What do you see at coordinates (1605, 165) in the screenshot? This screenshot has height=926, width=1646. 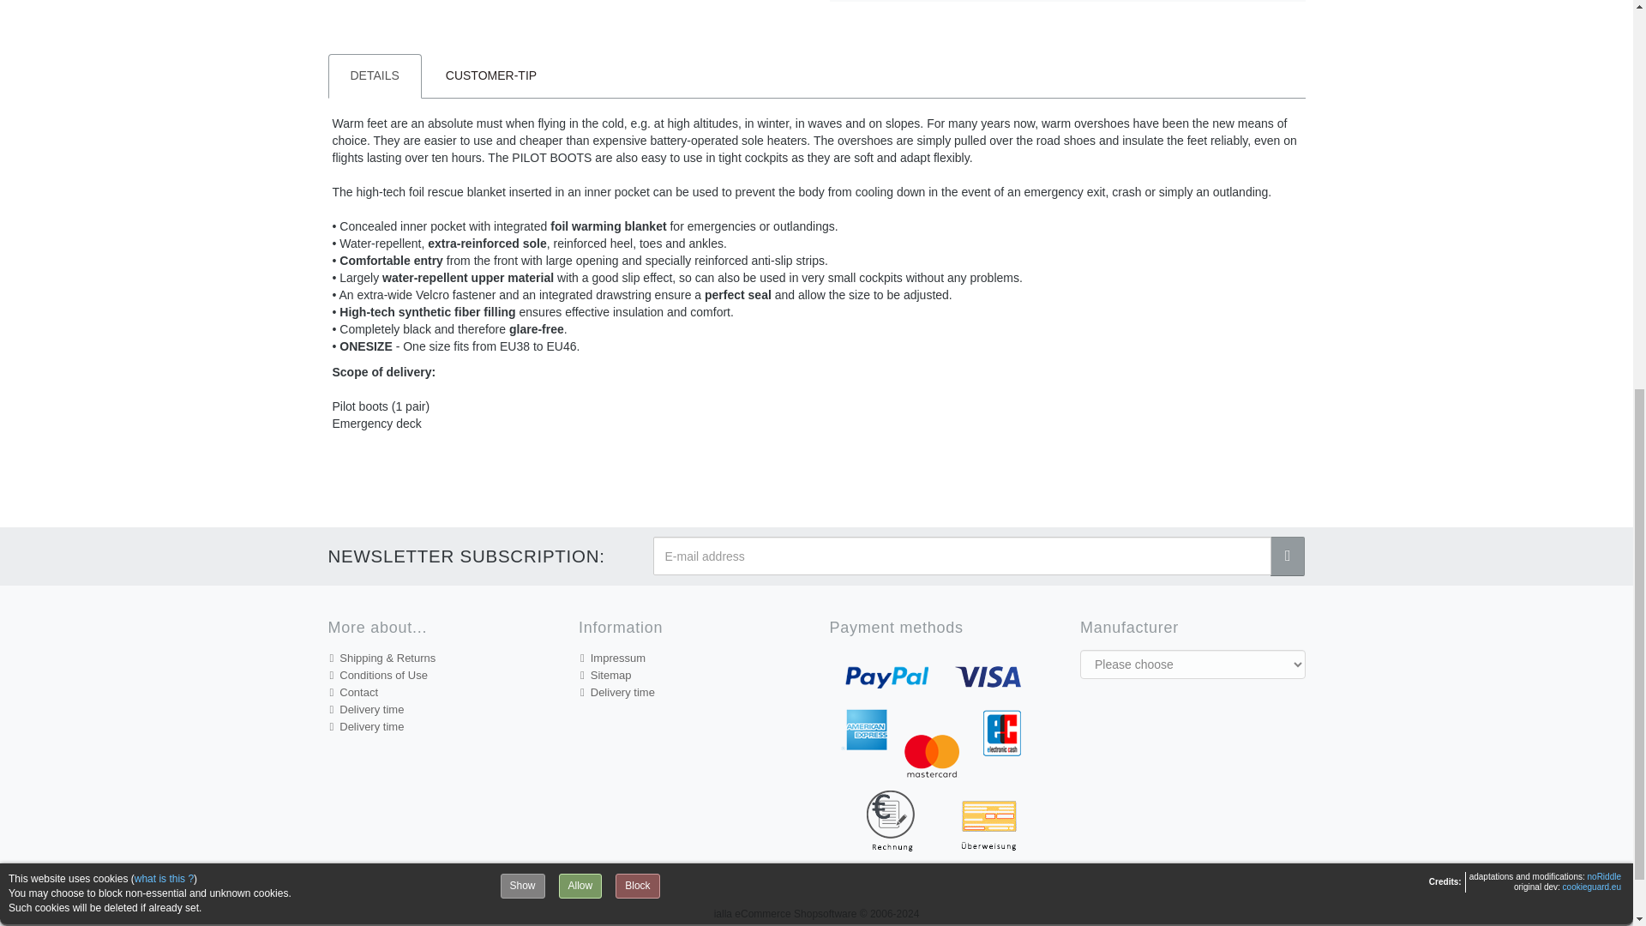 I see `noRiddle` at bounding box center [1605, 165].